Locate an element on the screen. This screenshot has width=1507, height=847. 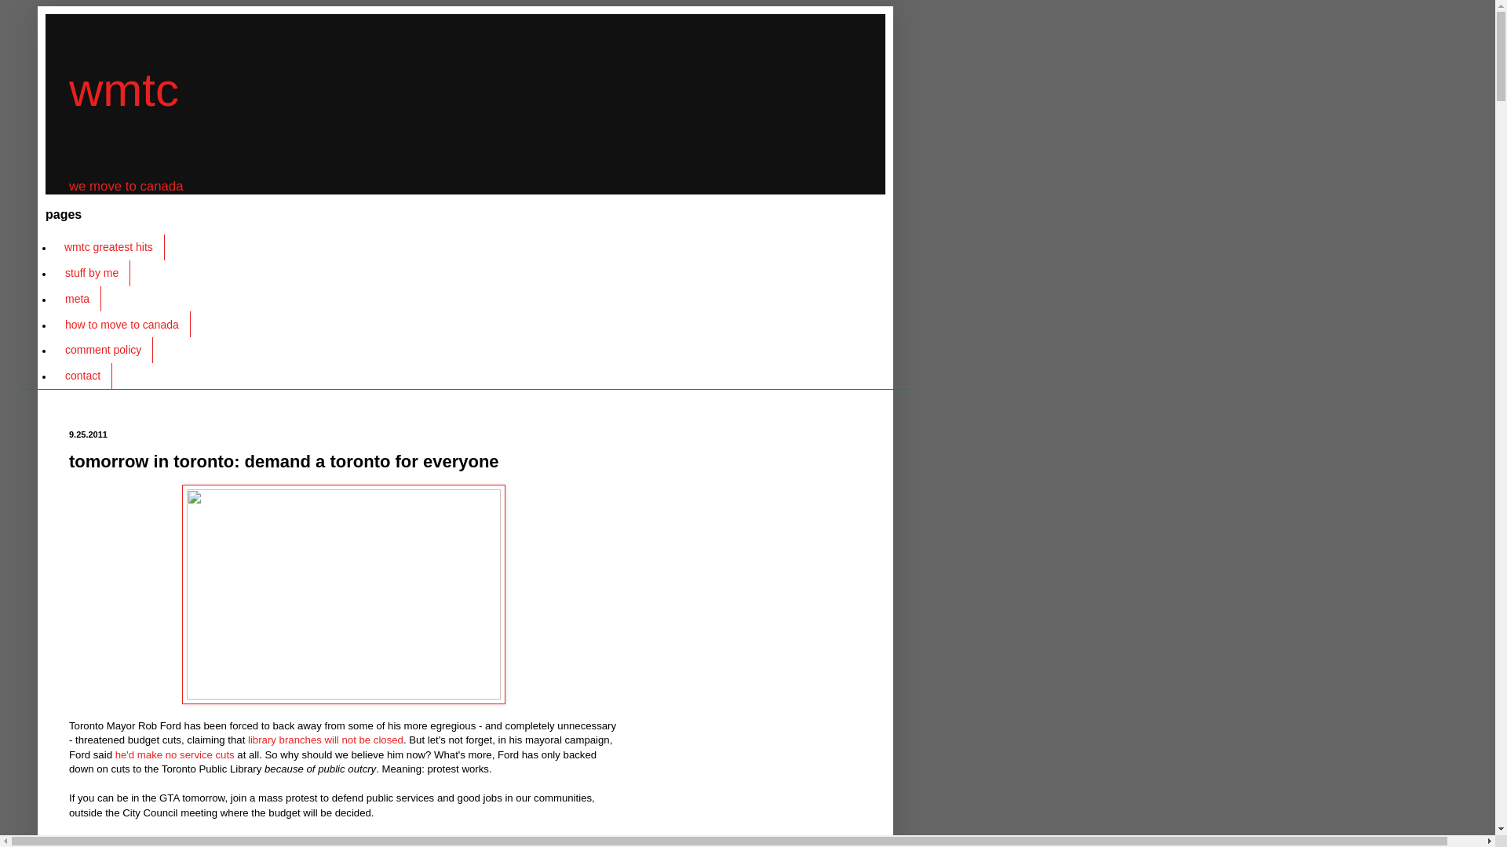
he'd make no service cuts is located at coordinates (175, 754).